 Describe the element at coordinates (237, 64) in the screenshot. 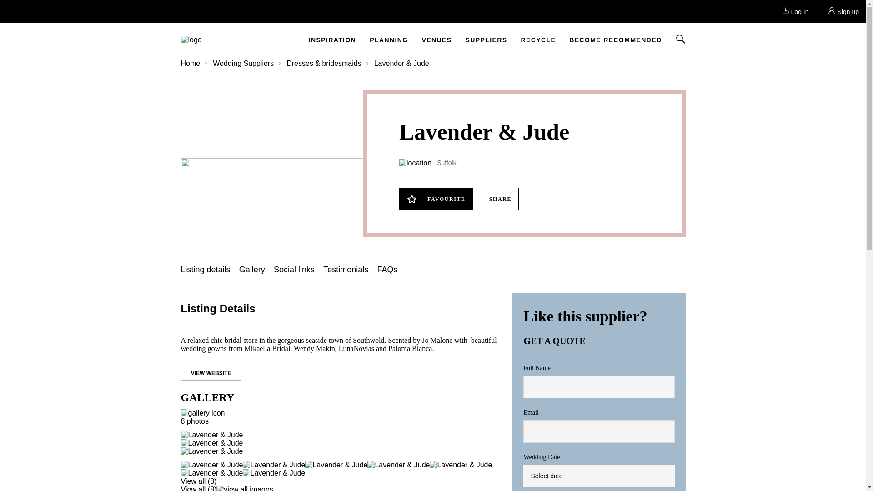

I see `Wedding Suppliers` at that location.